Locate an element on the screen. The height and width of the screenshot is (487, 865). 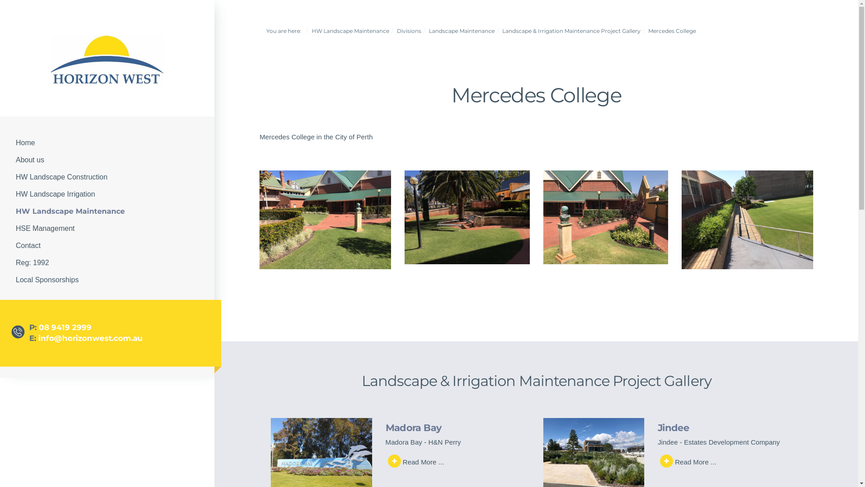
About us is located at coordinates (107, 160).